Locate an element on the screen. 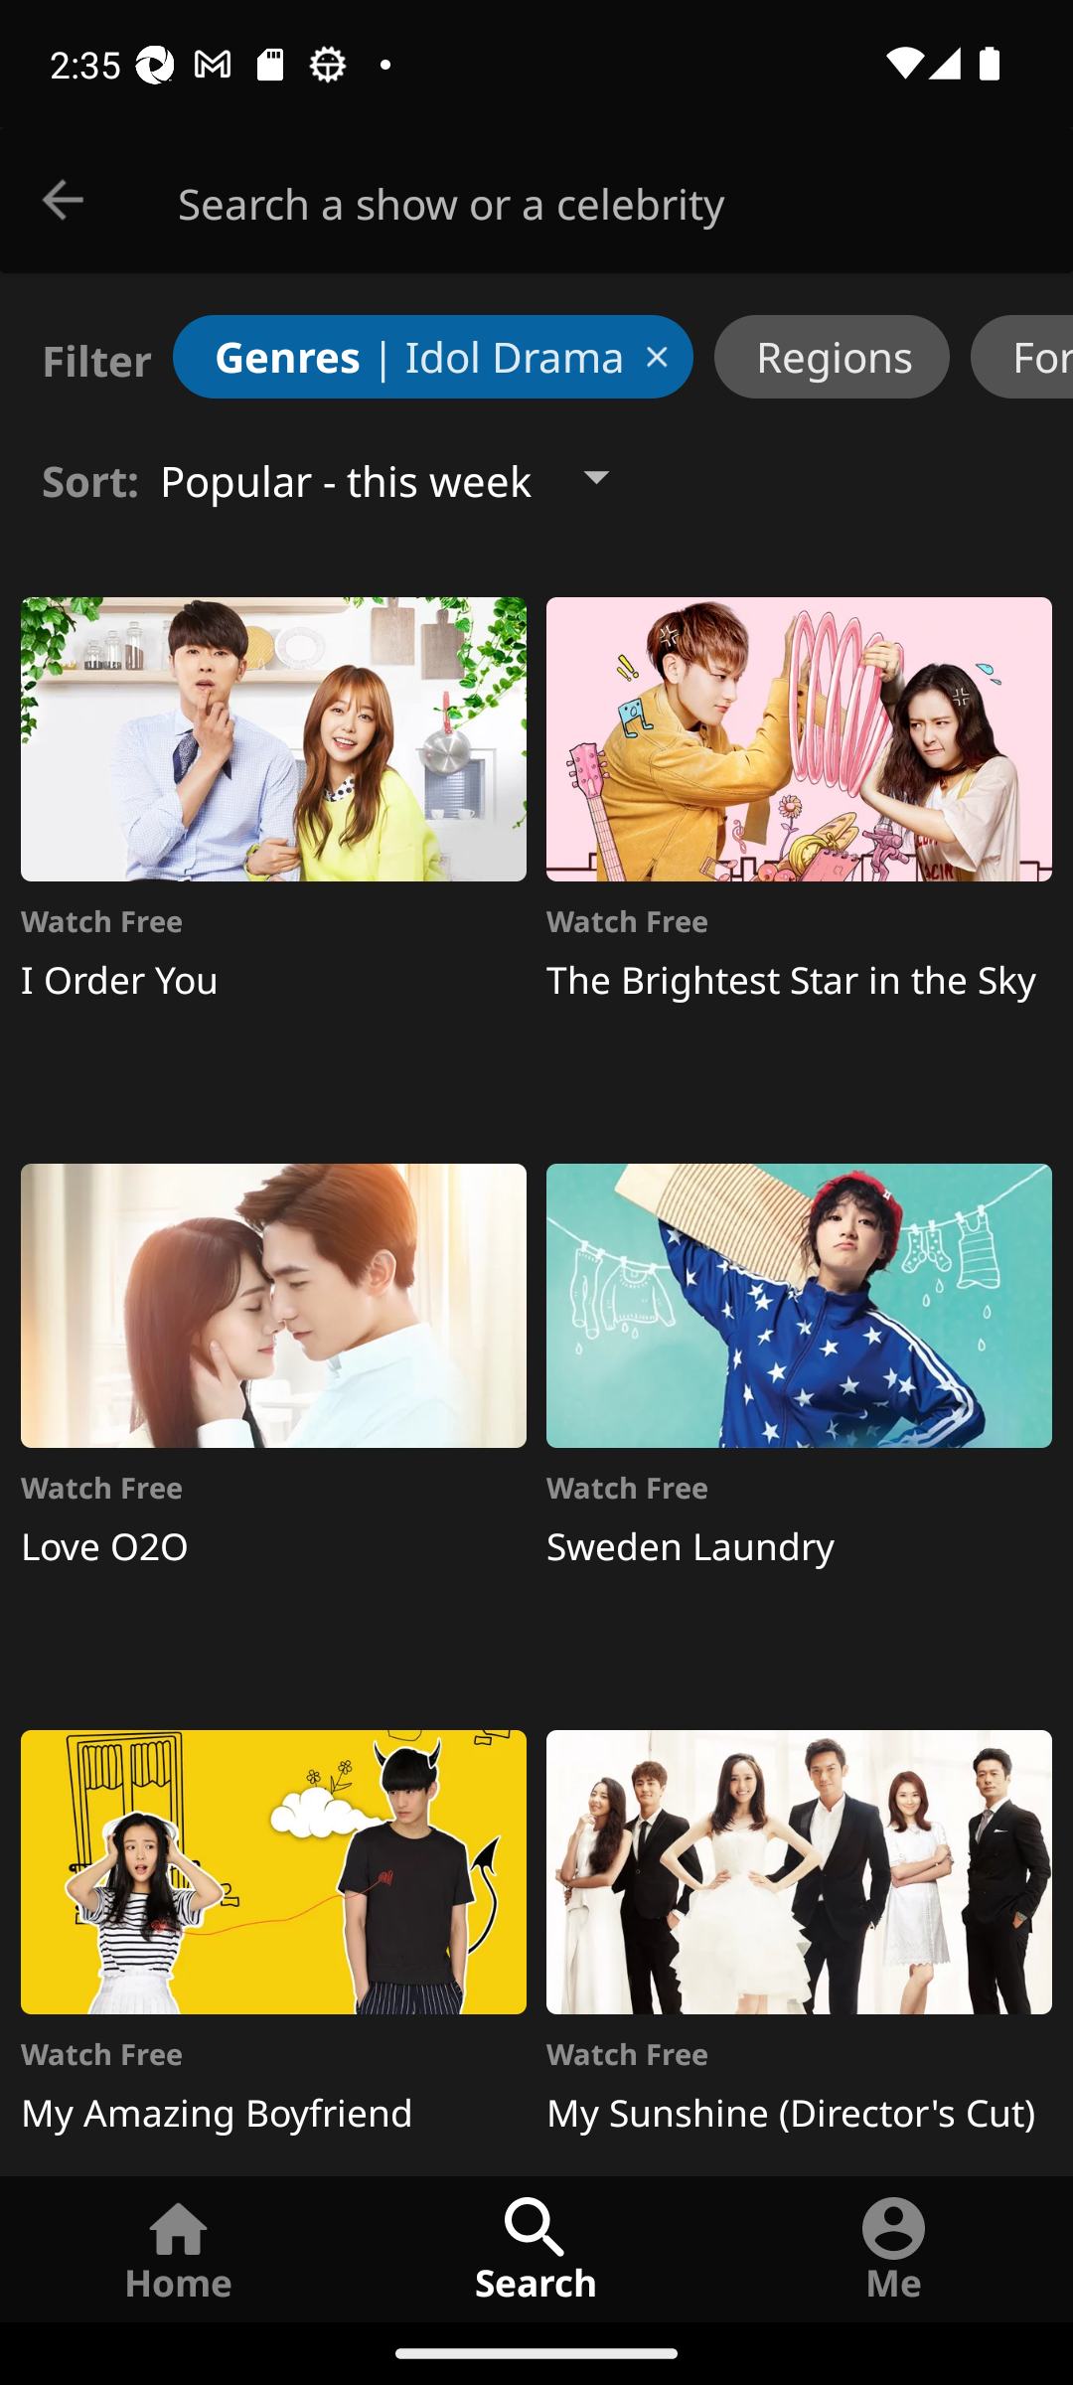 The height and width of the screenshot is (2385, 1073). Popular - this week is located at coordinates (409, 477).